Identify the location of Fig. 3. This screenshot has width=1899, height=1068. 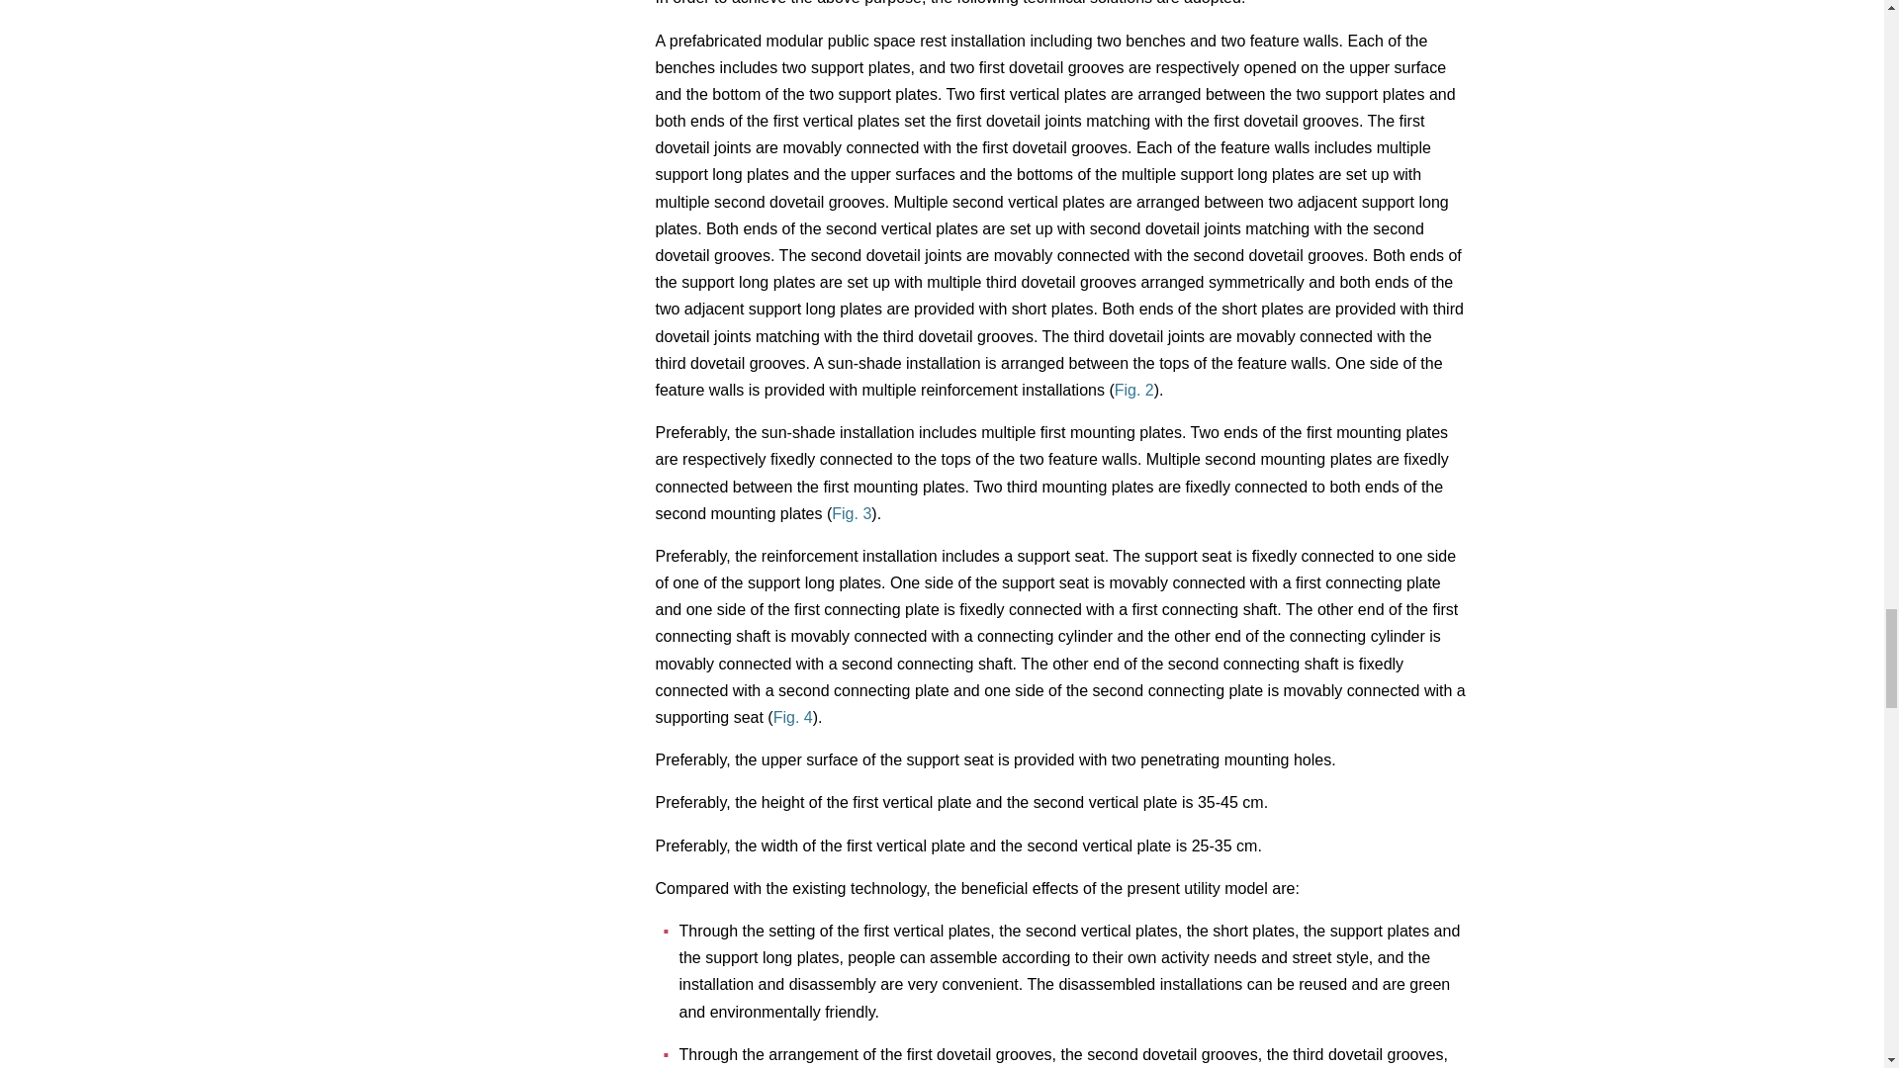
(851, 513).